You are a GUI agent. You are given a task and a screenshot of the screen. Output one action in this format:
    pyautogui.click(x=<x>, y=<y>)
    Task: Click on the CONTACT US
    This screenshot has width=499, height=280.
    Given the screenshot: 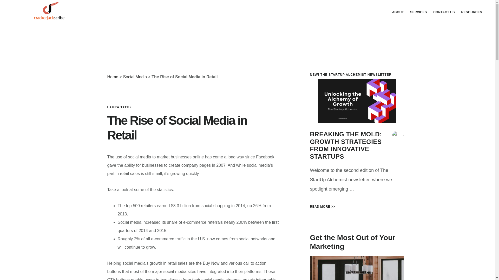 What is the action you would take?
    pyautogui.click(x=444, y=12)
    